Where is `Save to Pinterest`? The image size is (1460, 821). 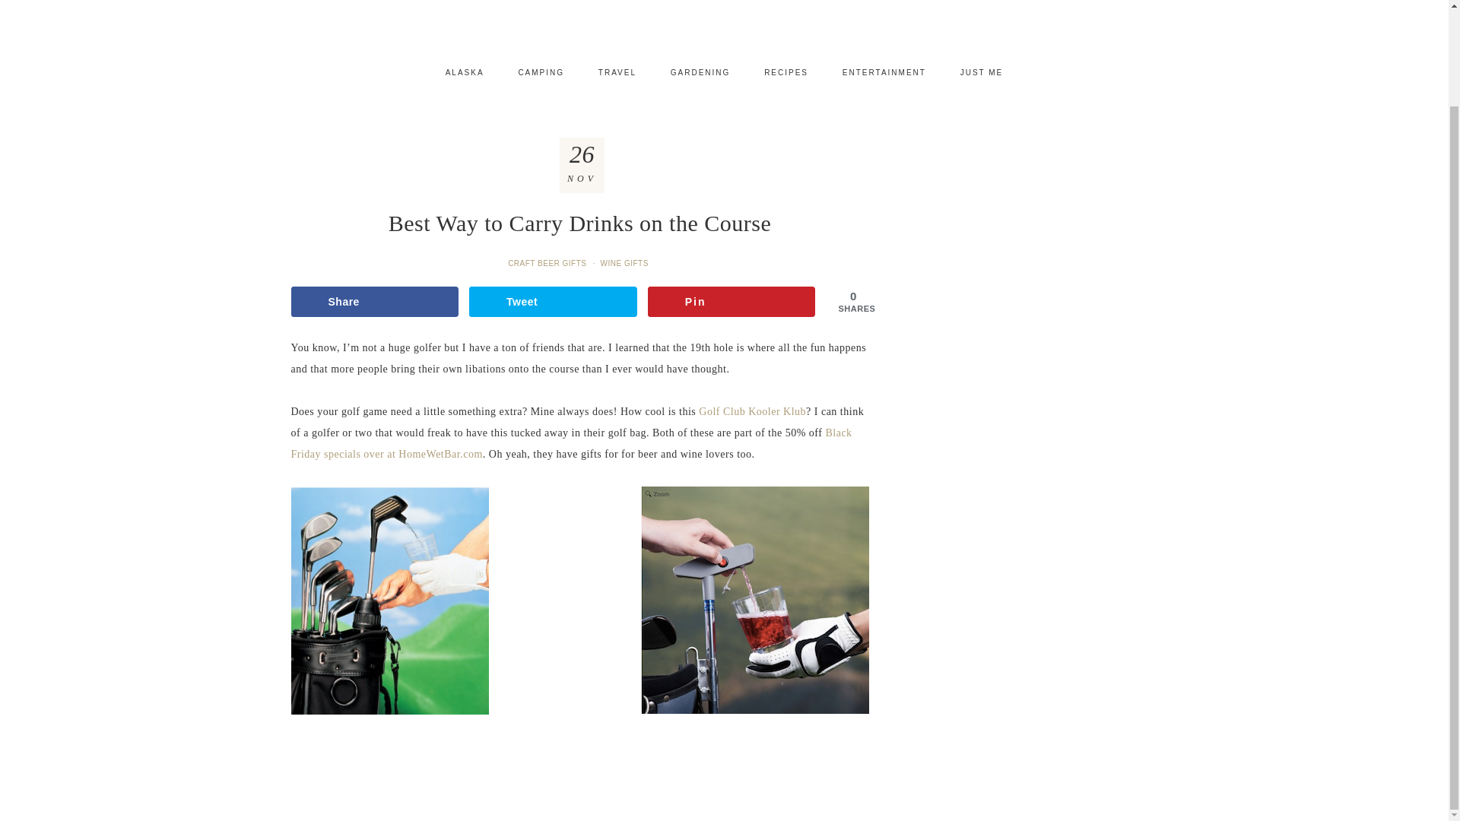
Save to Pinterest is located at coordinates (732, 301).